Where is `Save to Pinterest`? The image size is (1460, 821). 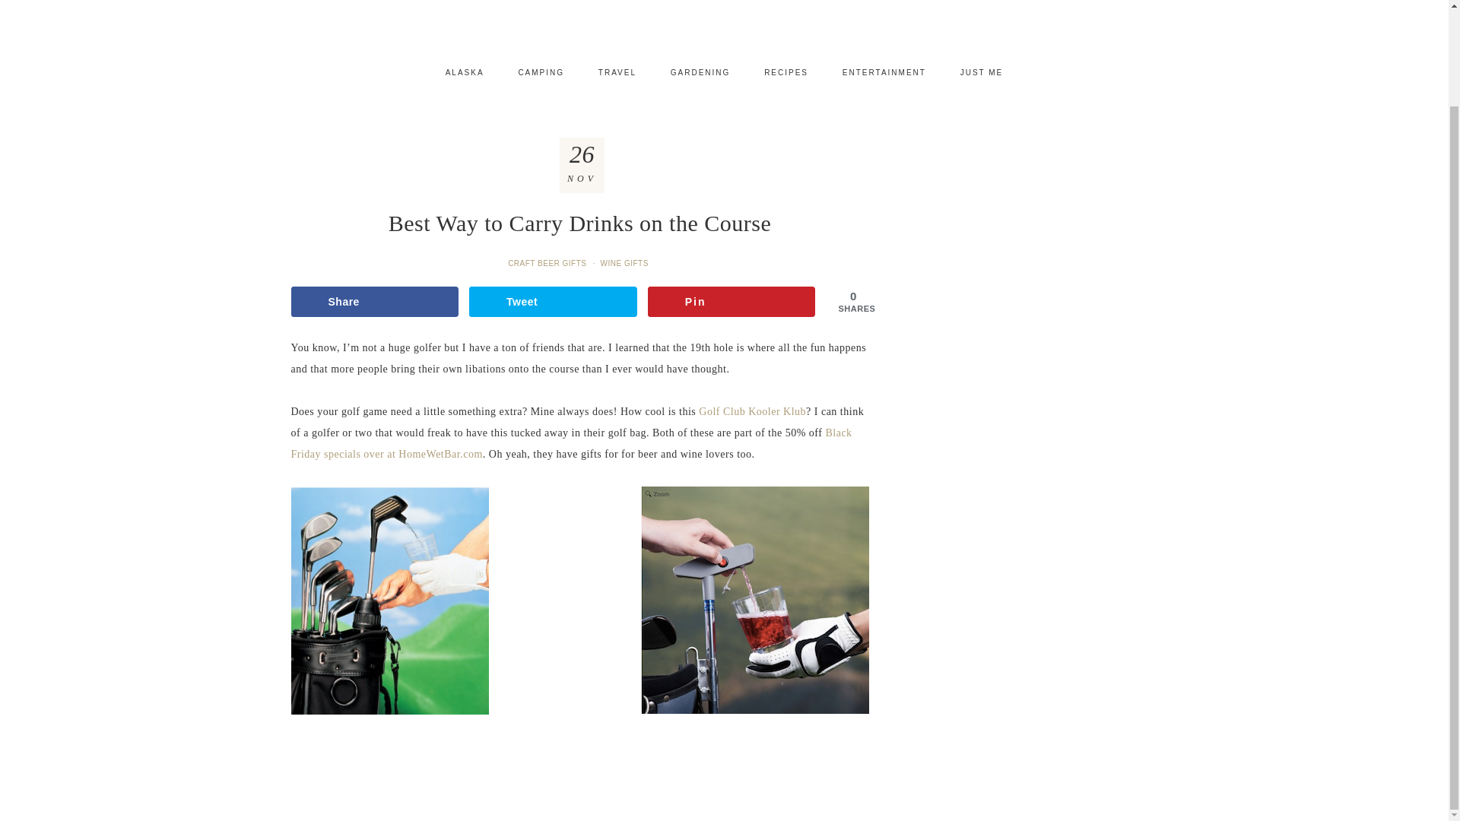
Save to Pinterest is located at coordinates (732, 301).